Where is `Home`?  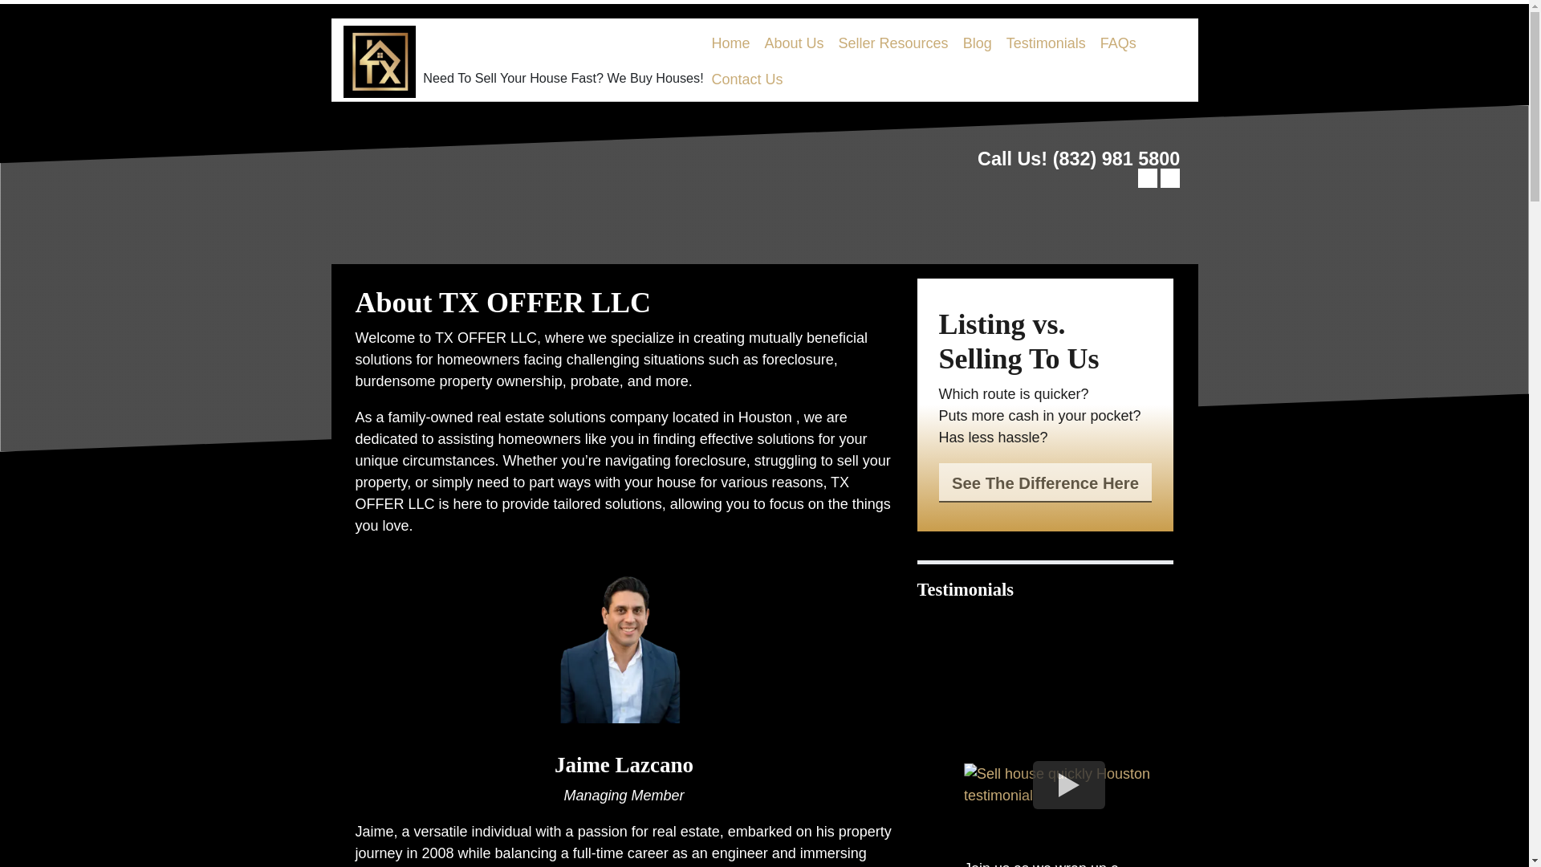
Home is located at coordinates (730, 43).